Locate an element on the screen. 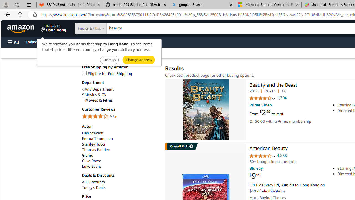  Customer Service is located at coordinates (71, 42).